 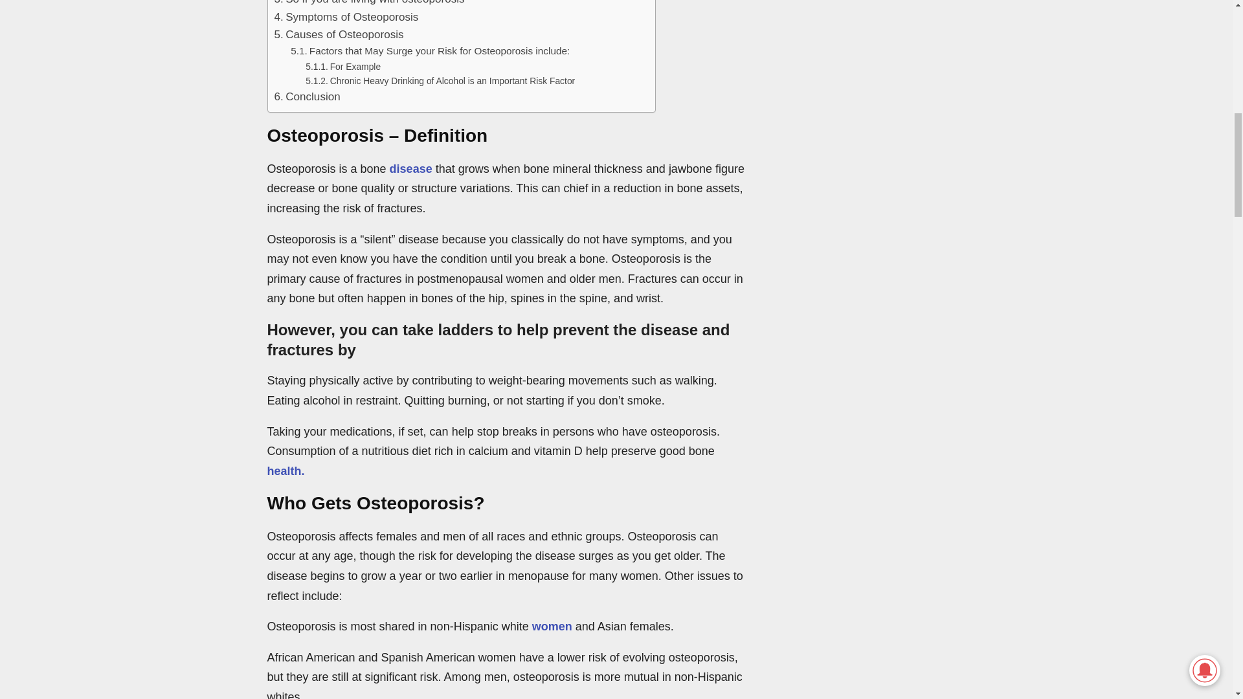 What do you see at coordinates (308, 97) in the screenshot?
I see `Conclusion` at bounding box center [308, 97].